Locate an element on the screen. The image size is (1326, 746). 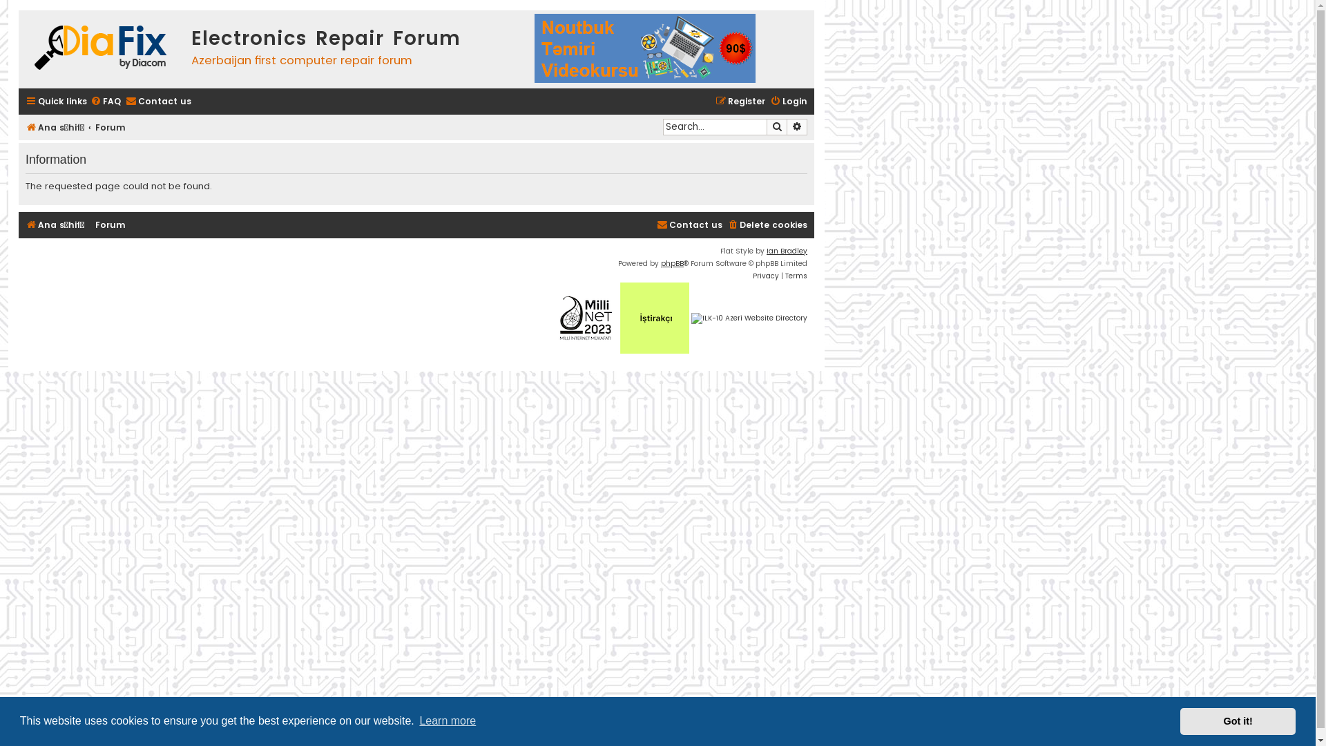
Forum is located at coordinates (110, 225).